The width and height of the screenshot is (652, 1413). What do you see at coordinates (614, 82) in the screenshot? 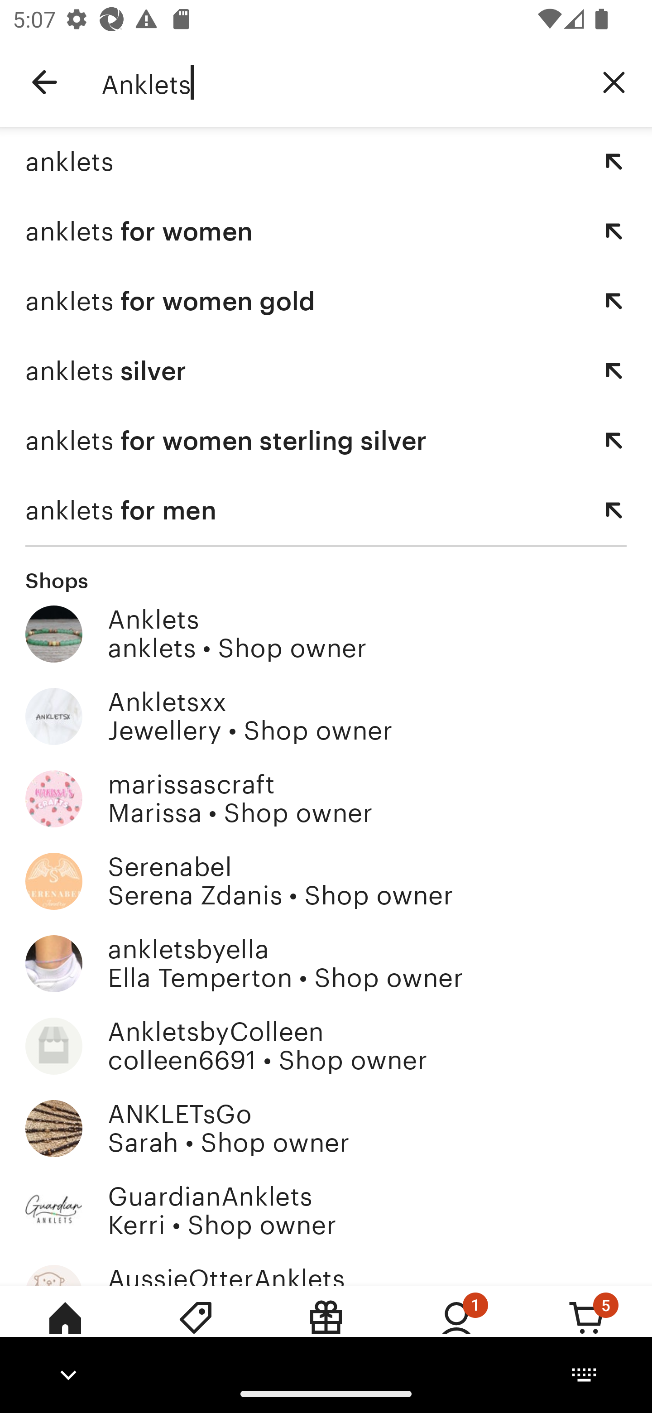
I see `Clear query` at bounding box center [614, 82].